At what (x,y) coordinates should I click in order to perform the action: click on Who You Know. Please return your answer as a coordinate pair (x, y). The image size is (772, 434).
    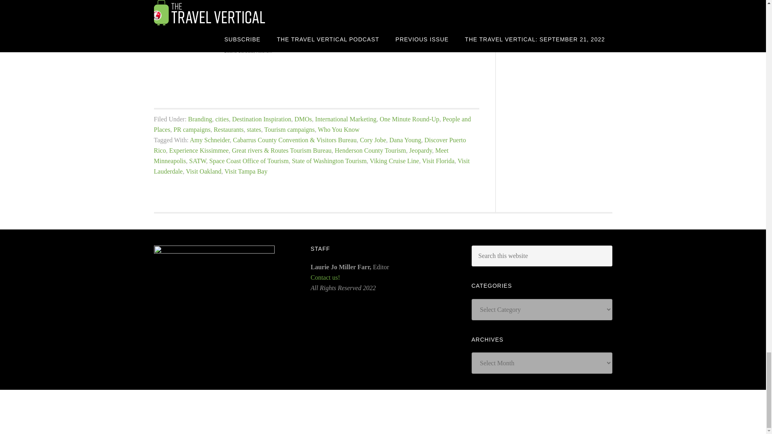
    Looking at the image, I should click on (339, 129).